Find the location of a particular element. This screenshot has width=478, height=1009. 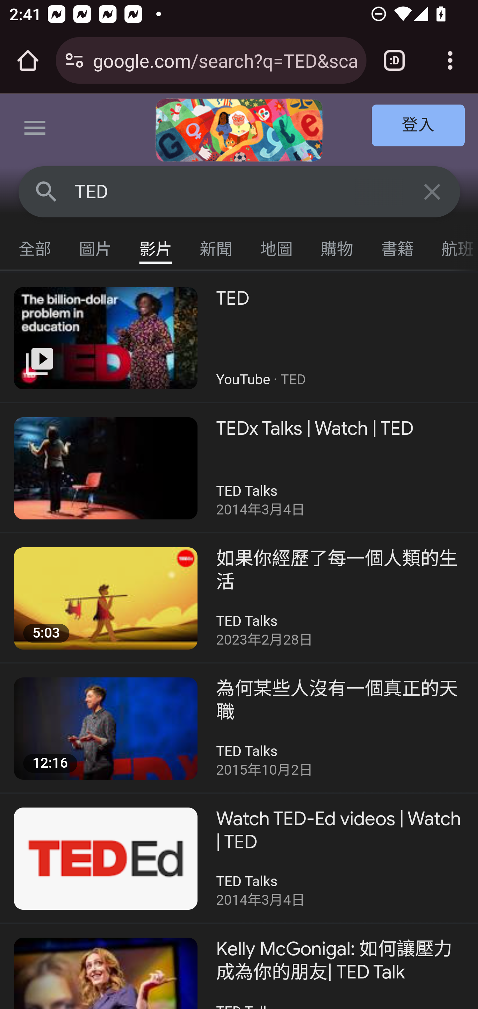

購物 is located at coordinates (337, 246).